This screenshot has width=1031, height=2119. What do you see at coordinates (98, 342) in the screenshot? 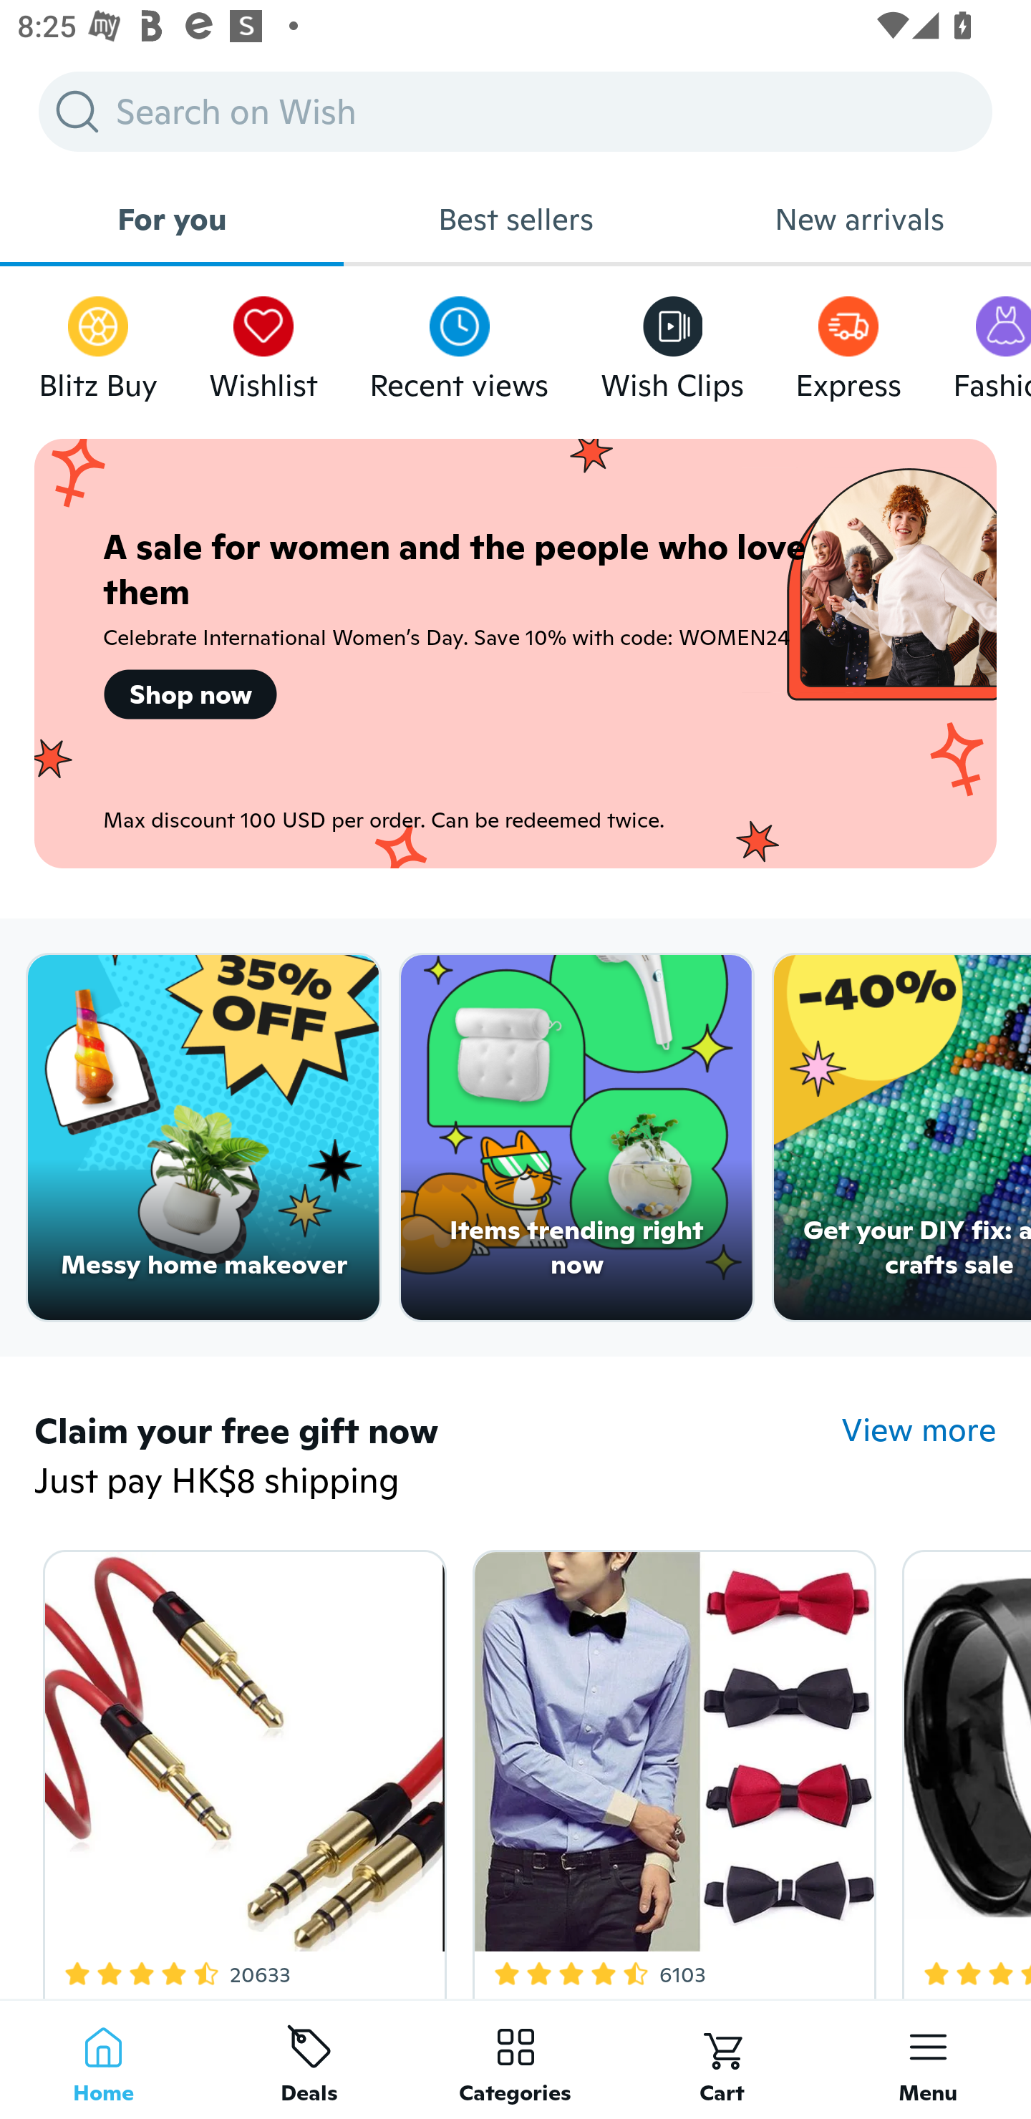
I see `Blitz Buy` at bounding box center [98, 342].